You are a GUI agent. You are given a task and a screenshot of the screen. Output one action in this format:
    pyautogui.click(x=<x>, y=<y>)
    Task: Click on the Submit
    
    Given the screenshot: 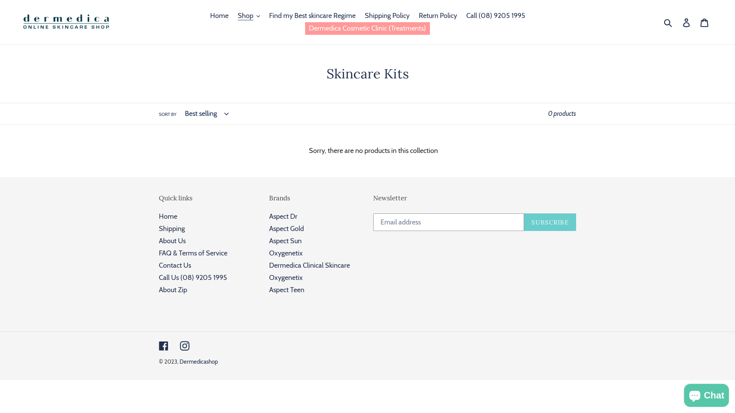 What is the action you would take?
    pyautogui.click(x=668, y=22)
    